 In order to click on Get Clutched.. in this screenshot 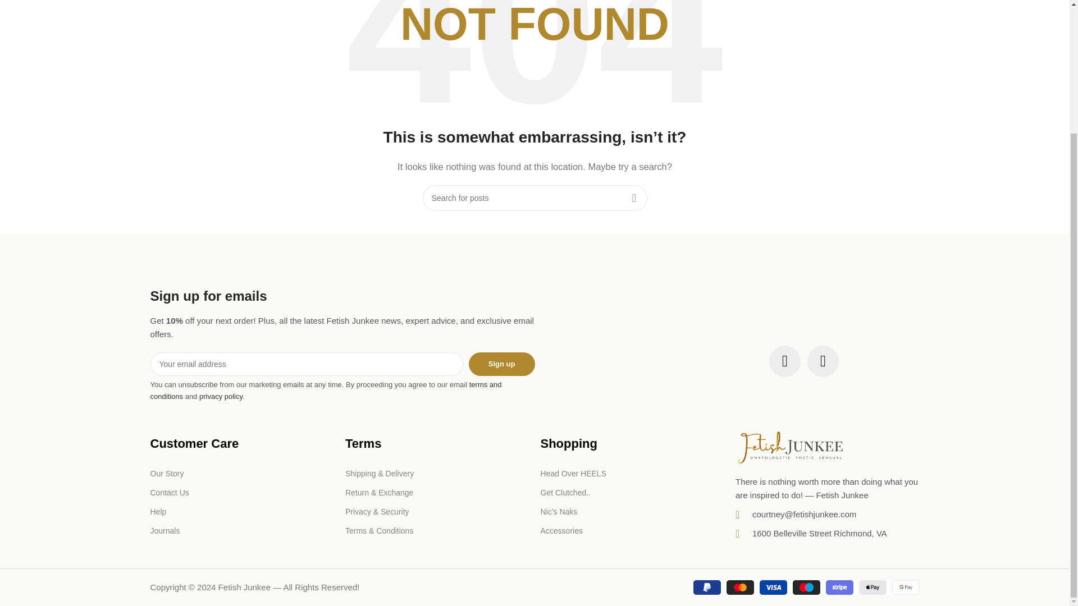, I will do `click(632, 493)`.